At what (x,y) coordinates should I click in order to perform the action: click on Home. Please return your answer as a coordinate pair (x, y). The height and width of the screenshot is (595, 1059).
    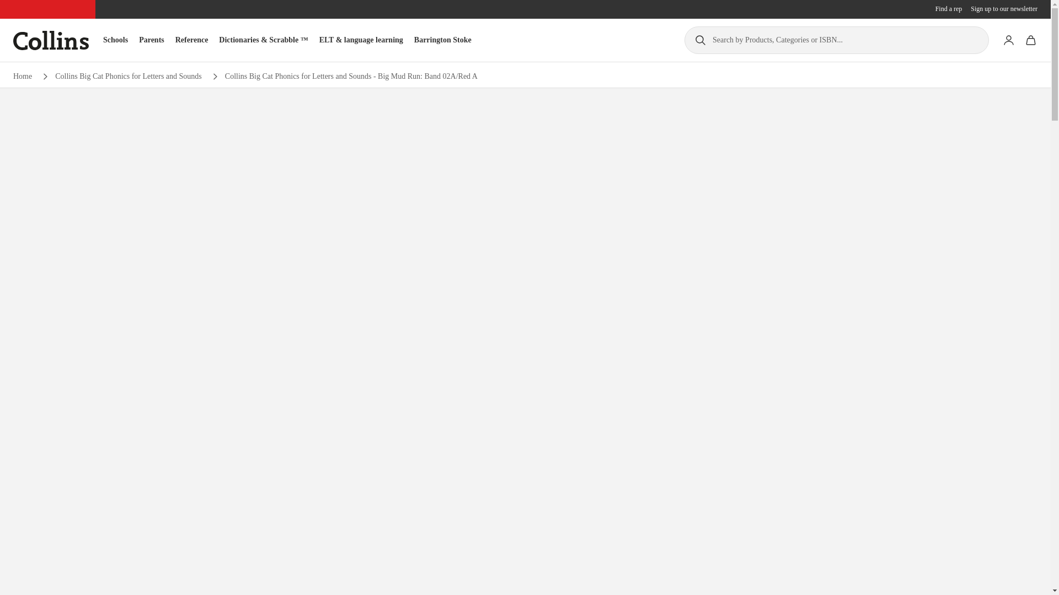
    Looking at the image, I should click on (22, 77).